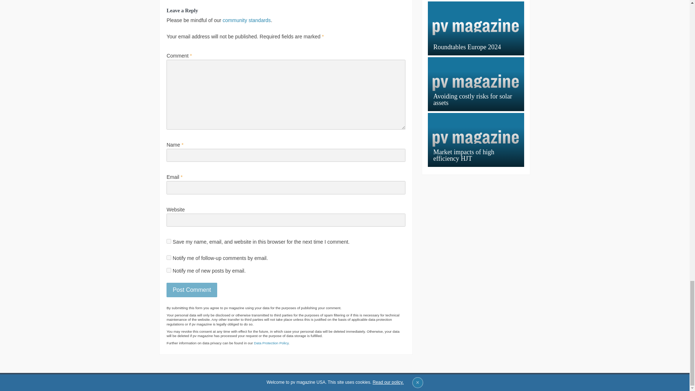 The height and width of the screenshot is (391, 695). I want to click on subscribe, so click(169, 270).